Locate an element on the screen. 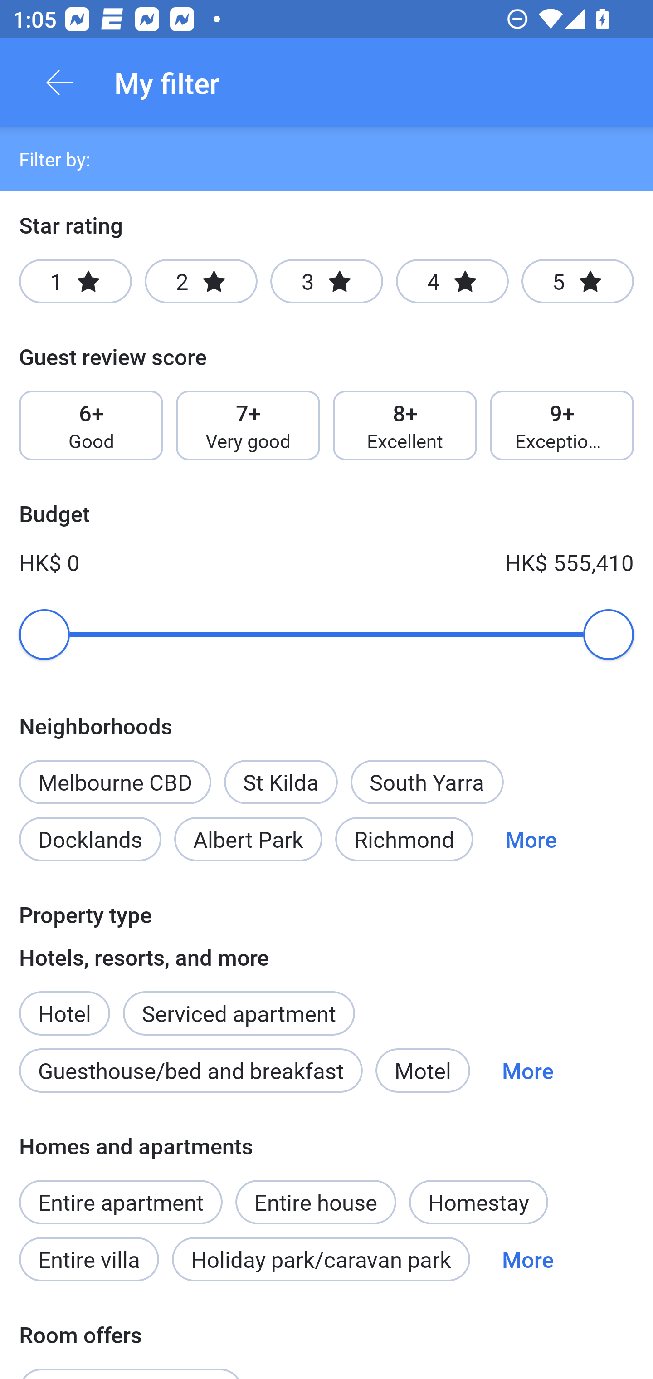 Image resolution: width=653 pixels, height=1379 pixels. Entire villa is located at coordinates (89, 1259).